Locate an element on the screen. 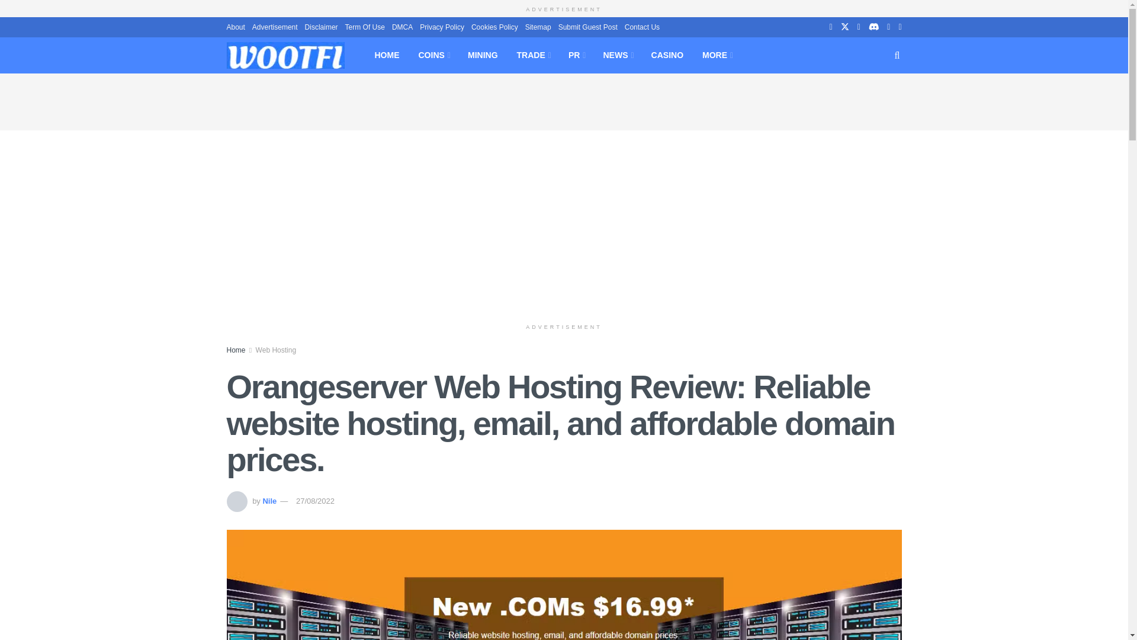 The height and width of the screenshot is (640, 1137). Contact Us is located at coordinates (642, 26).